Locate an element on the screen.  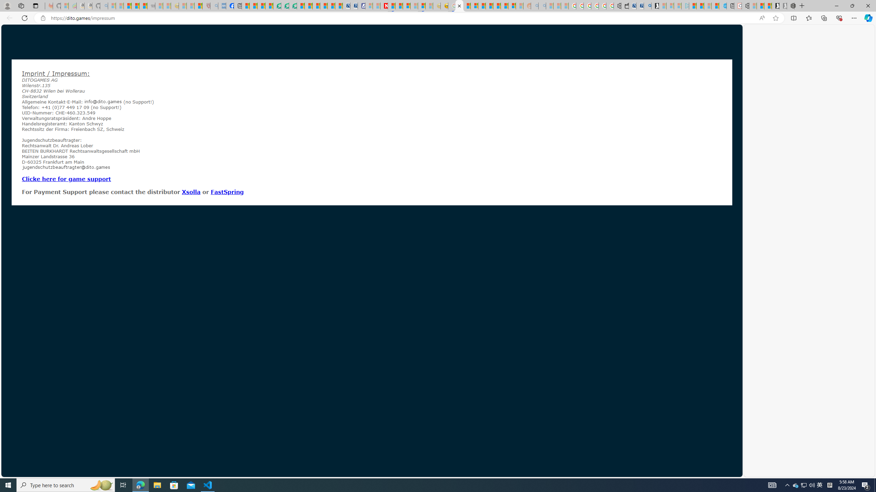
Xsolla is located at coordinates (191, 192).